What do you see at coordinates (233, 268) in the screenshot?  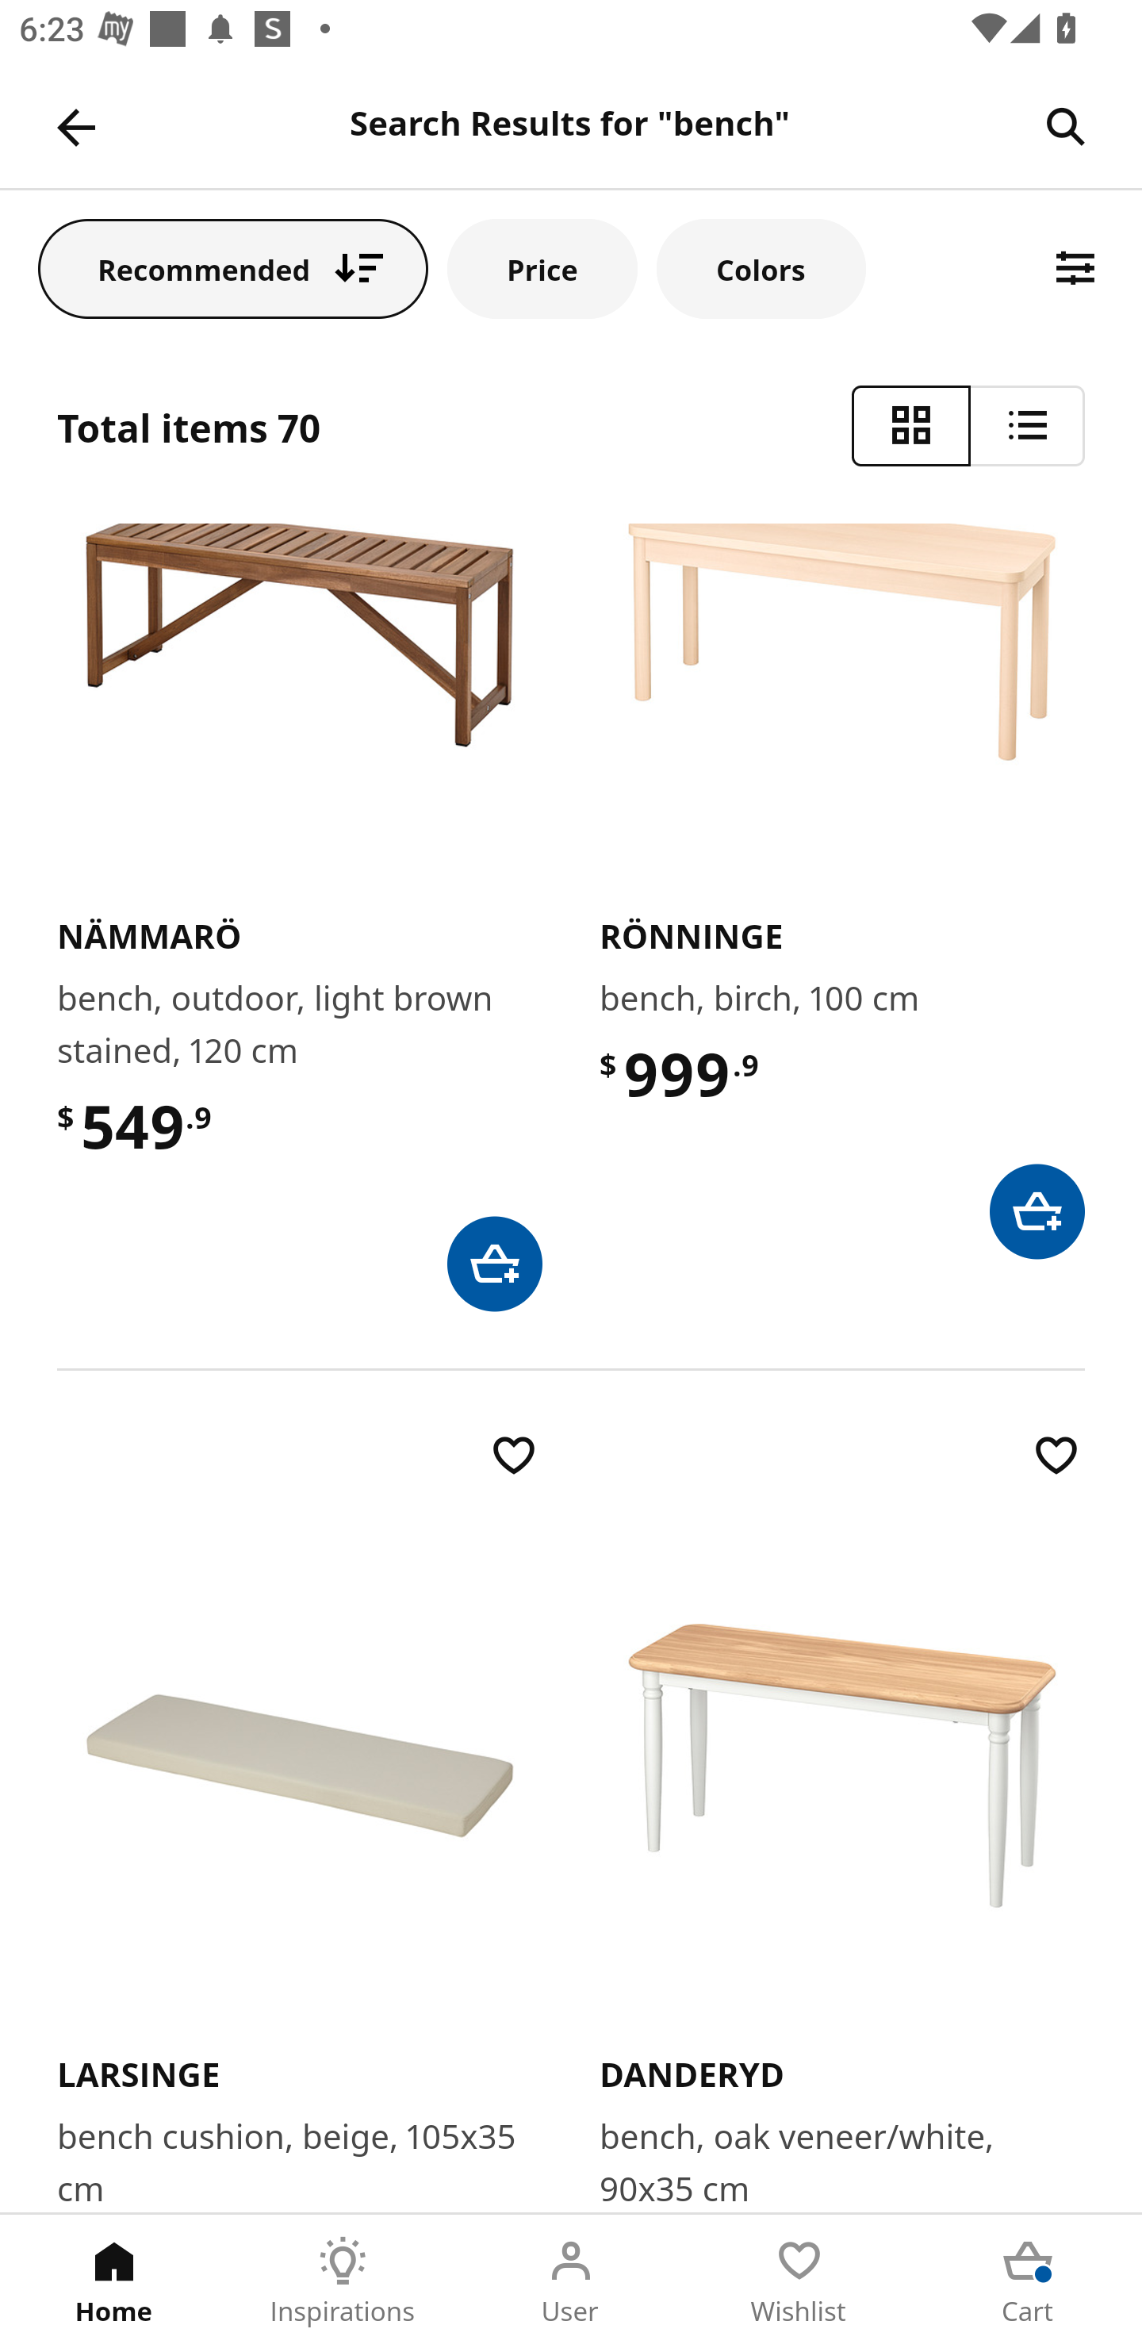 I see `Recommended` at bounding box center [233, 268].